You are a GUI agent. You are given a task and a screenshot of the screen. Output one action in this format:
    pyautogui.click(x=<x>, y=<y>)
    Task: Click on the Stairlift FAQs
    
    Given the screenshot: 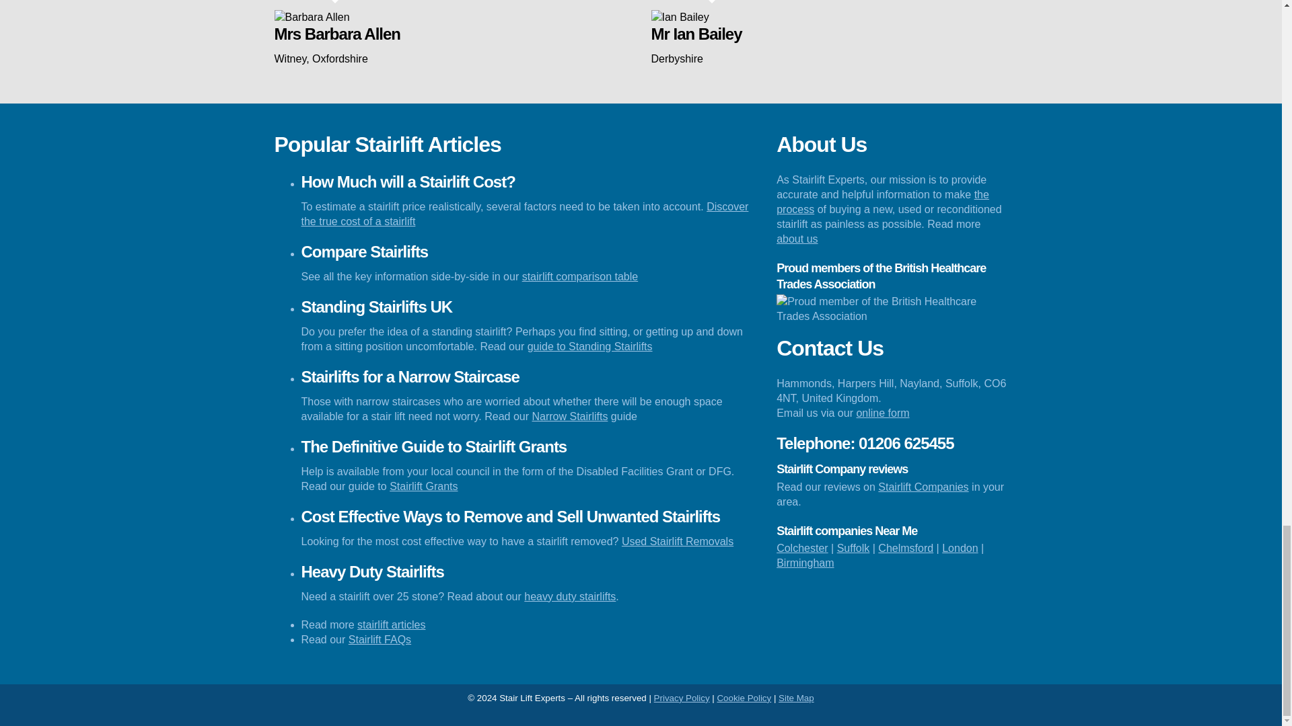 What is the action you would take?
    pyautogui.click(x=380, y=639)
    